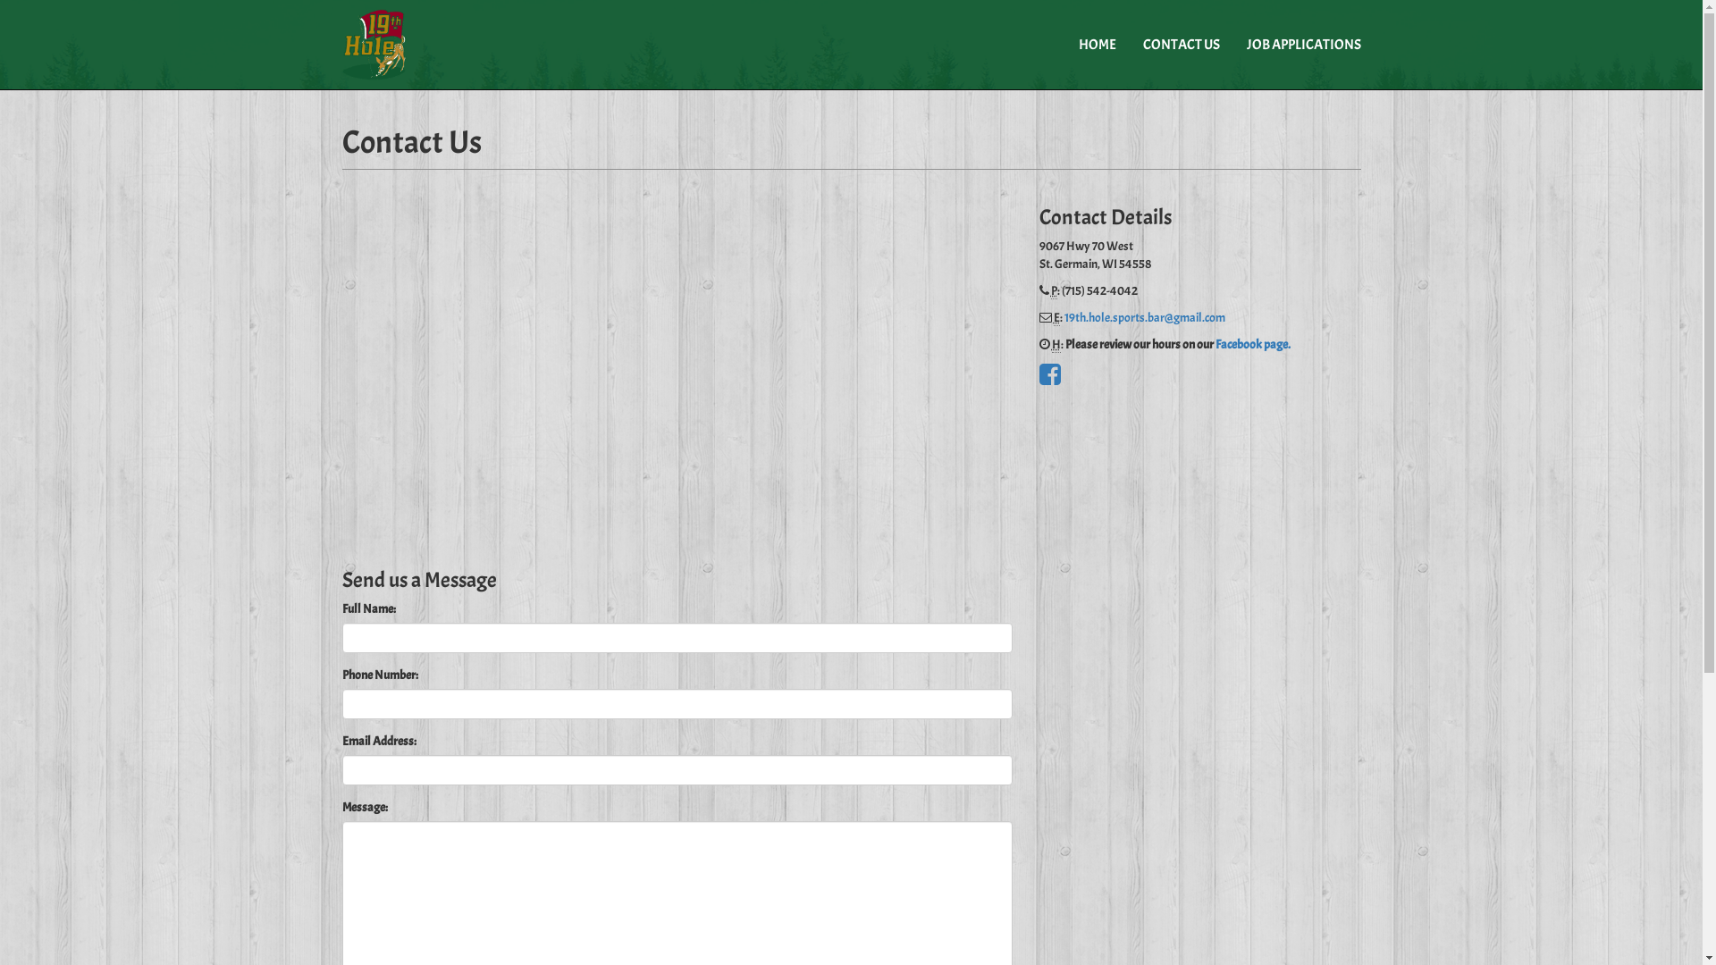  What do you see at coordinates (1098, 45) in the screenshot?
I see `HOME` at bounding box center [1098, 45].